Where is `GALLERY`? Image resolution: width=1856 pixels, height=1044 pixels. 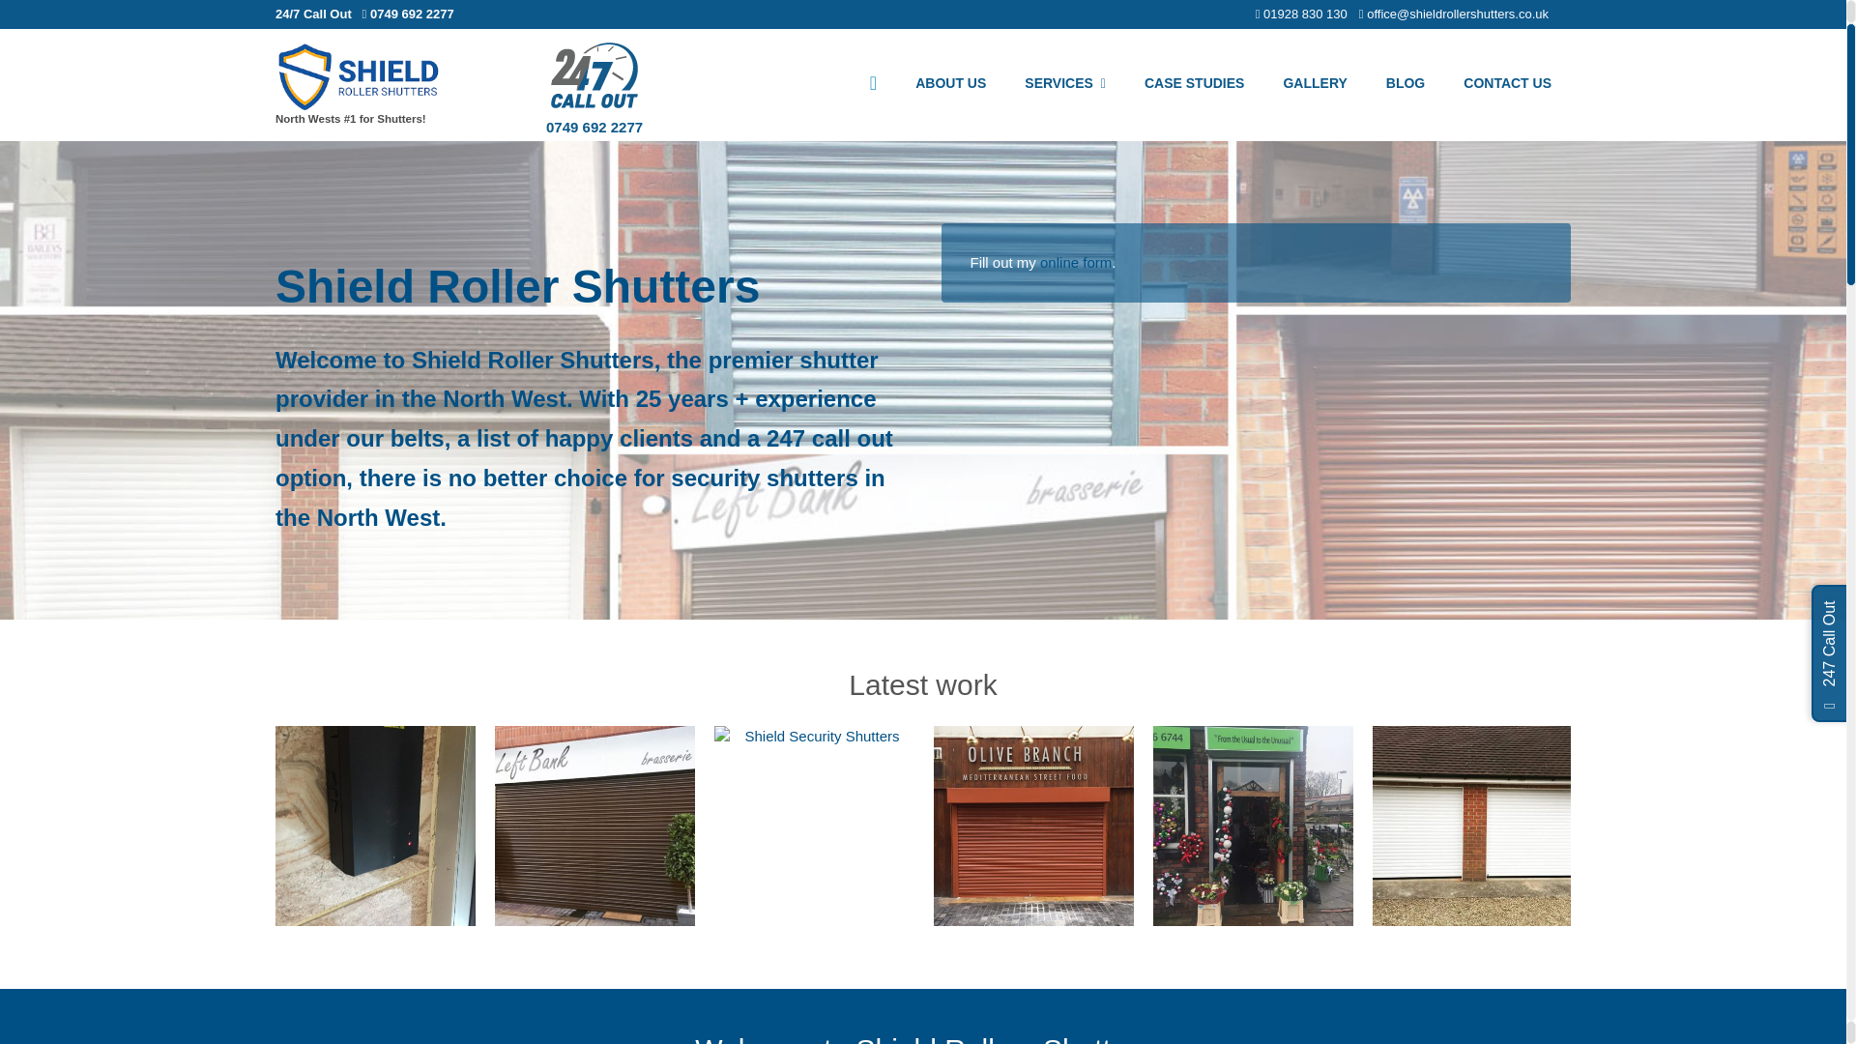 GALLERY is located at coordinates (1315, 85).